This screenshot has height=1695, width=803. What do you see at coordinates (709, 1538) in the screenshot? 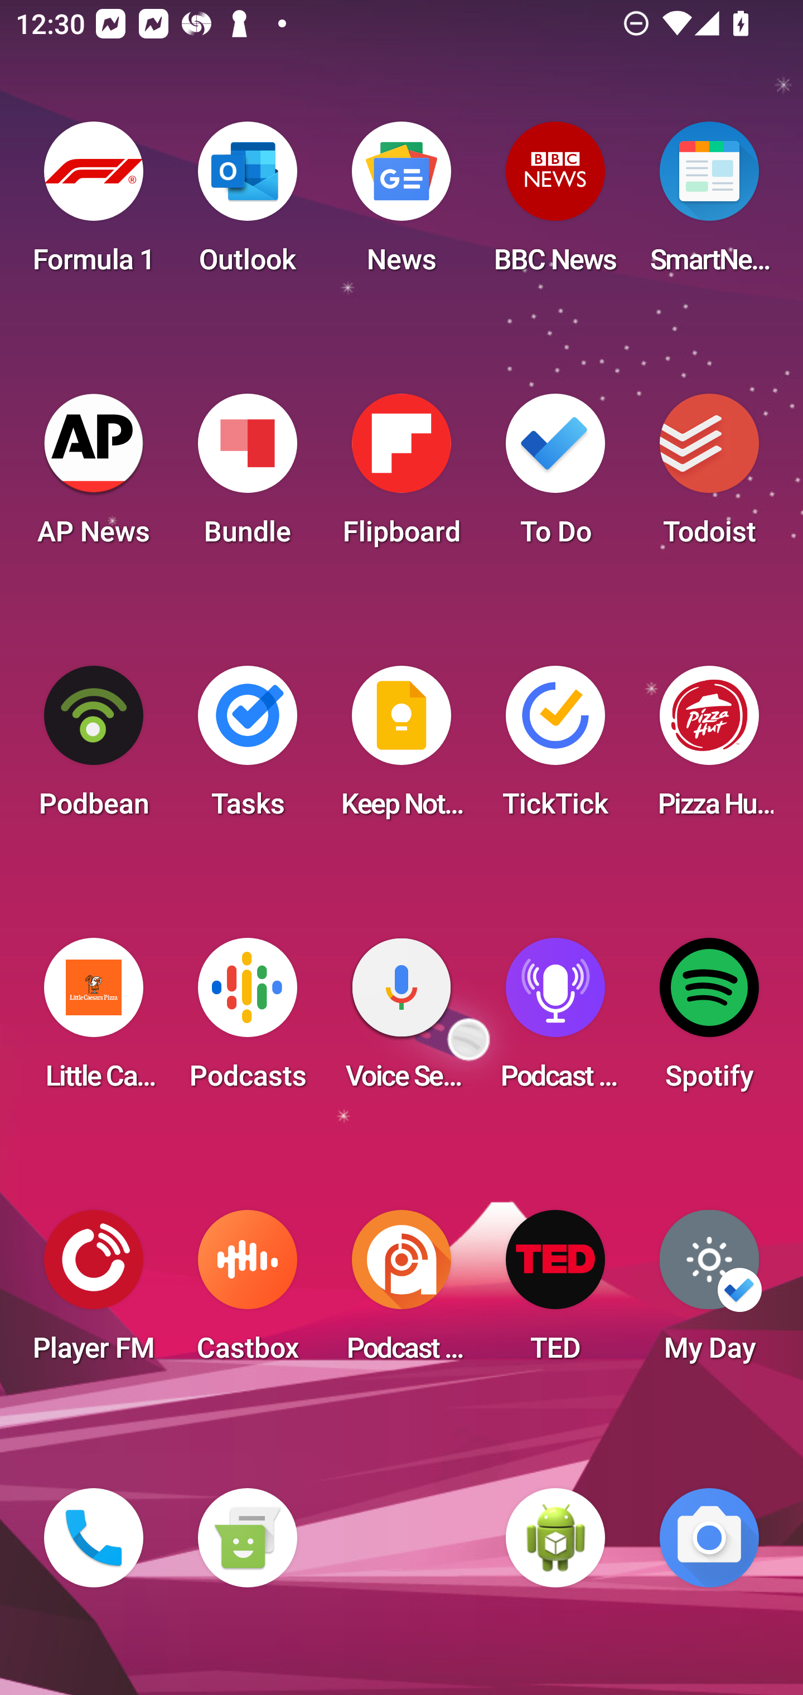
I see `Camera` at bounding box center [709, 1538].